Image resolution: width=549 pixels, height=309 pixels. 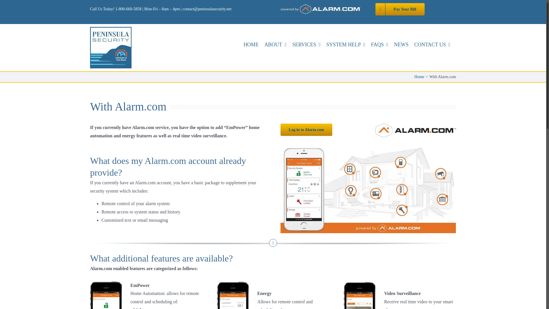 I want to click on SERVICES, so click(x=309, y=45).